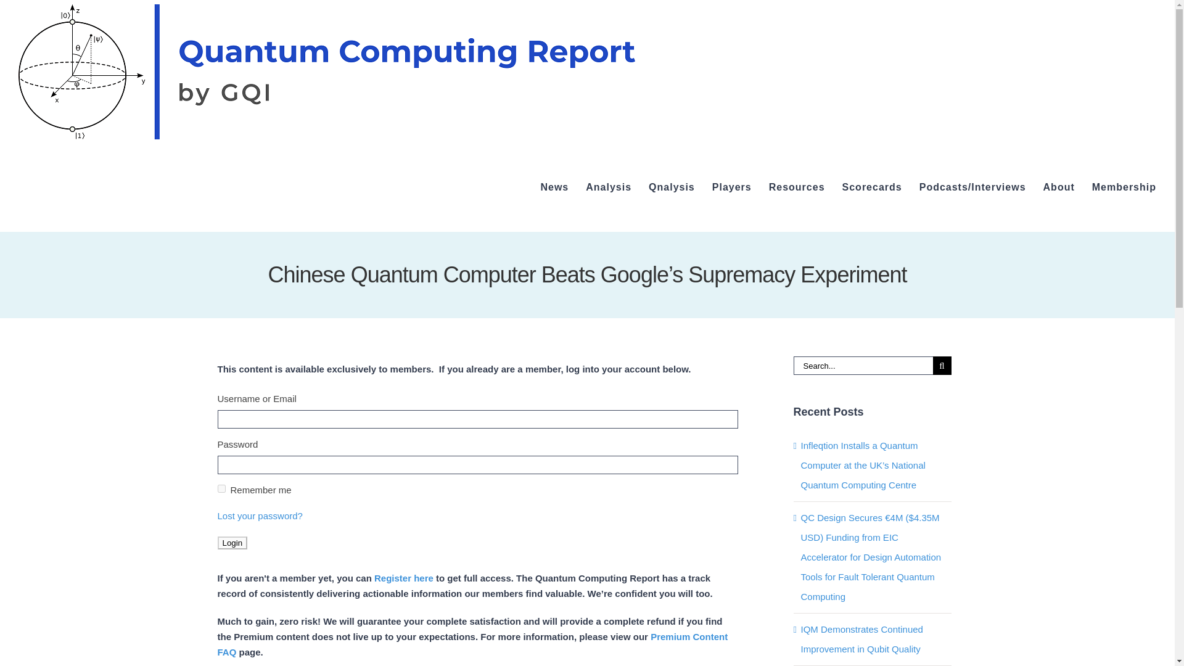 This screenshot has width=1184, height=666. Describe the element at coordinates (672, 187) in the screenshot. I see `Qnalysis` at that location.